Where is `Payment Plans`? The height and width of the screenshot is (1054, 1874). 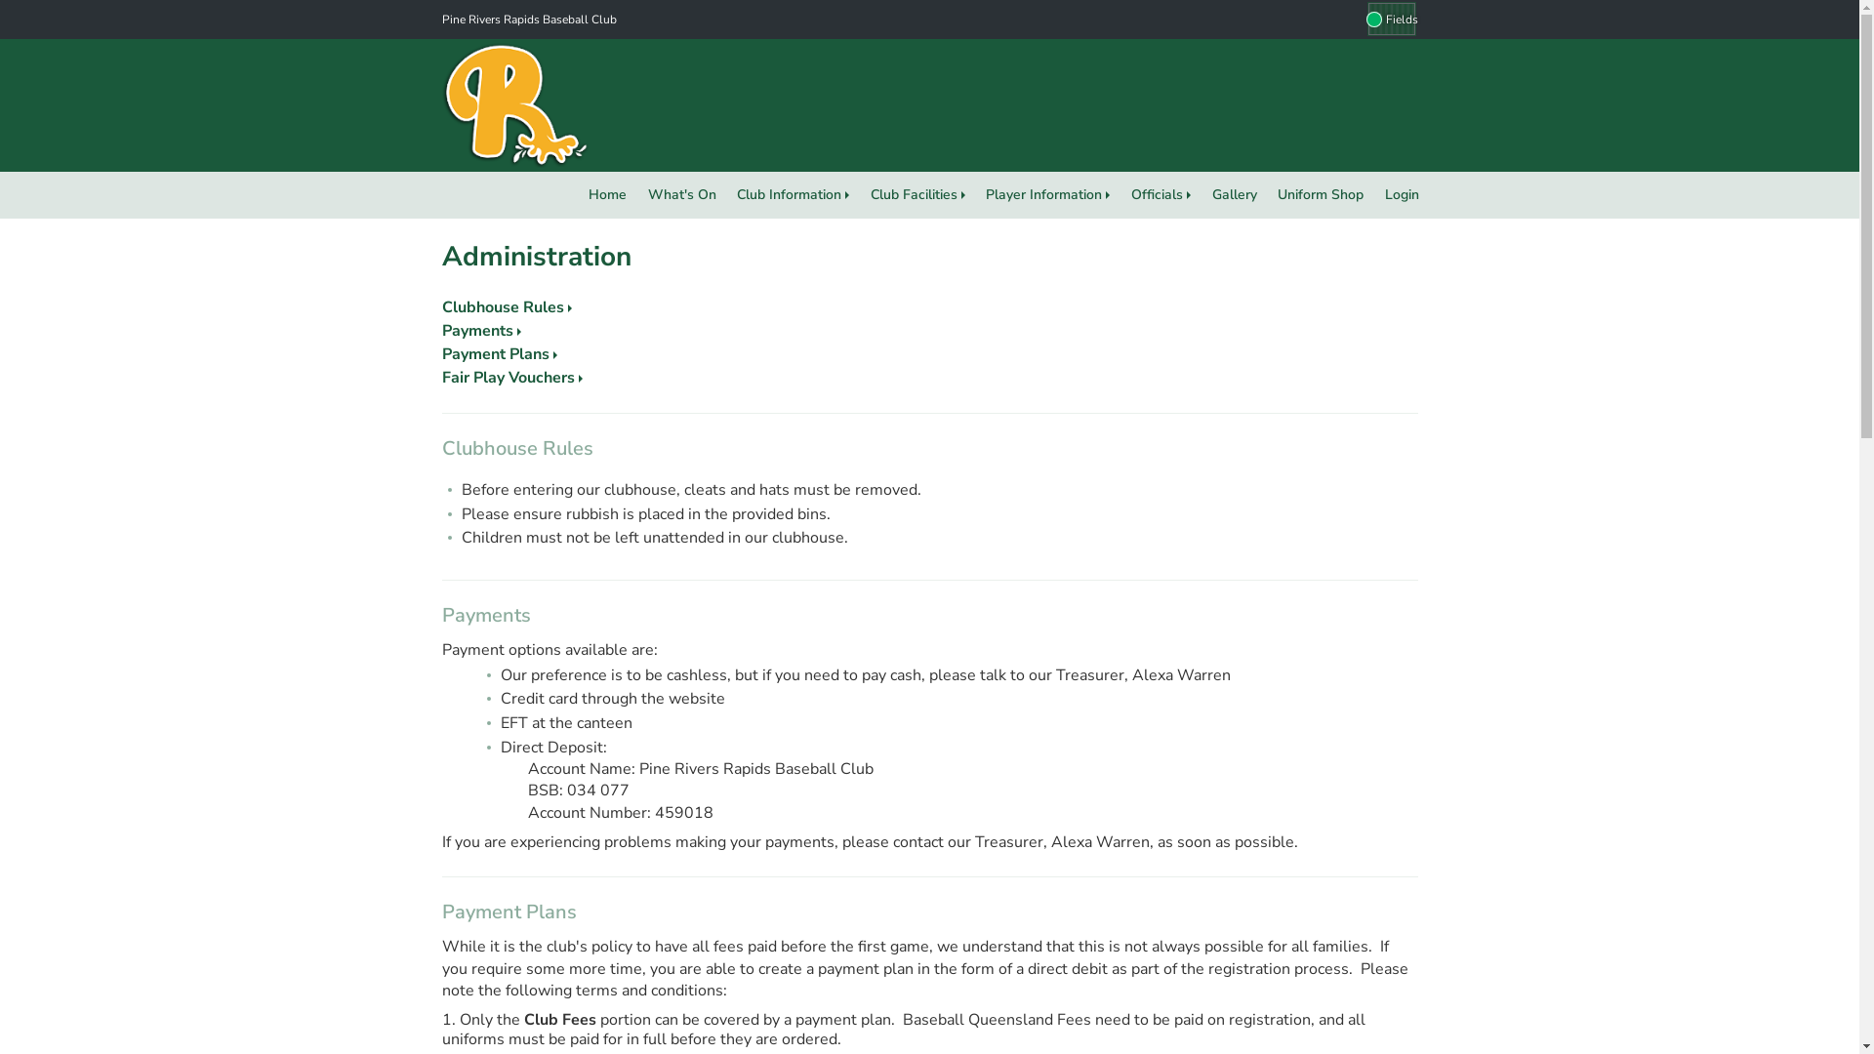
Payment Plans is located at coordinates (499, 354).